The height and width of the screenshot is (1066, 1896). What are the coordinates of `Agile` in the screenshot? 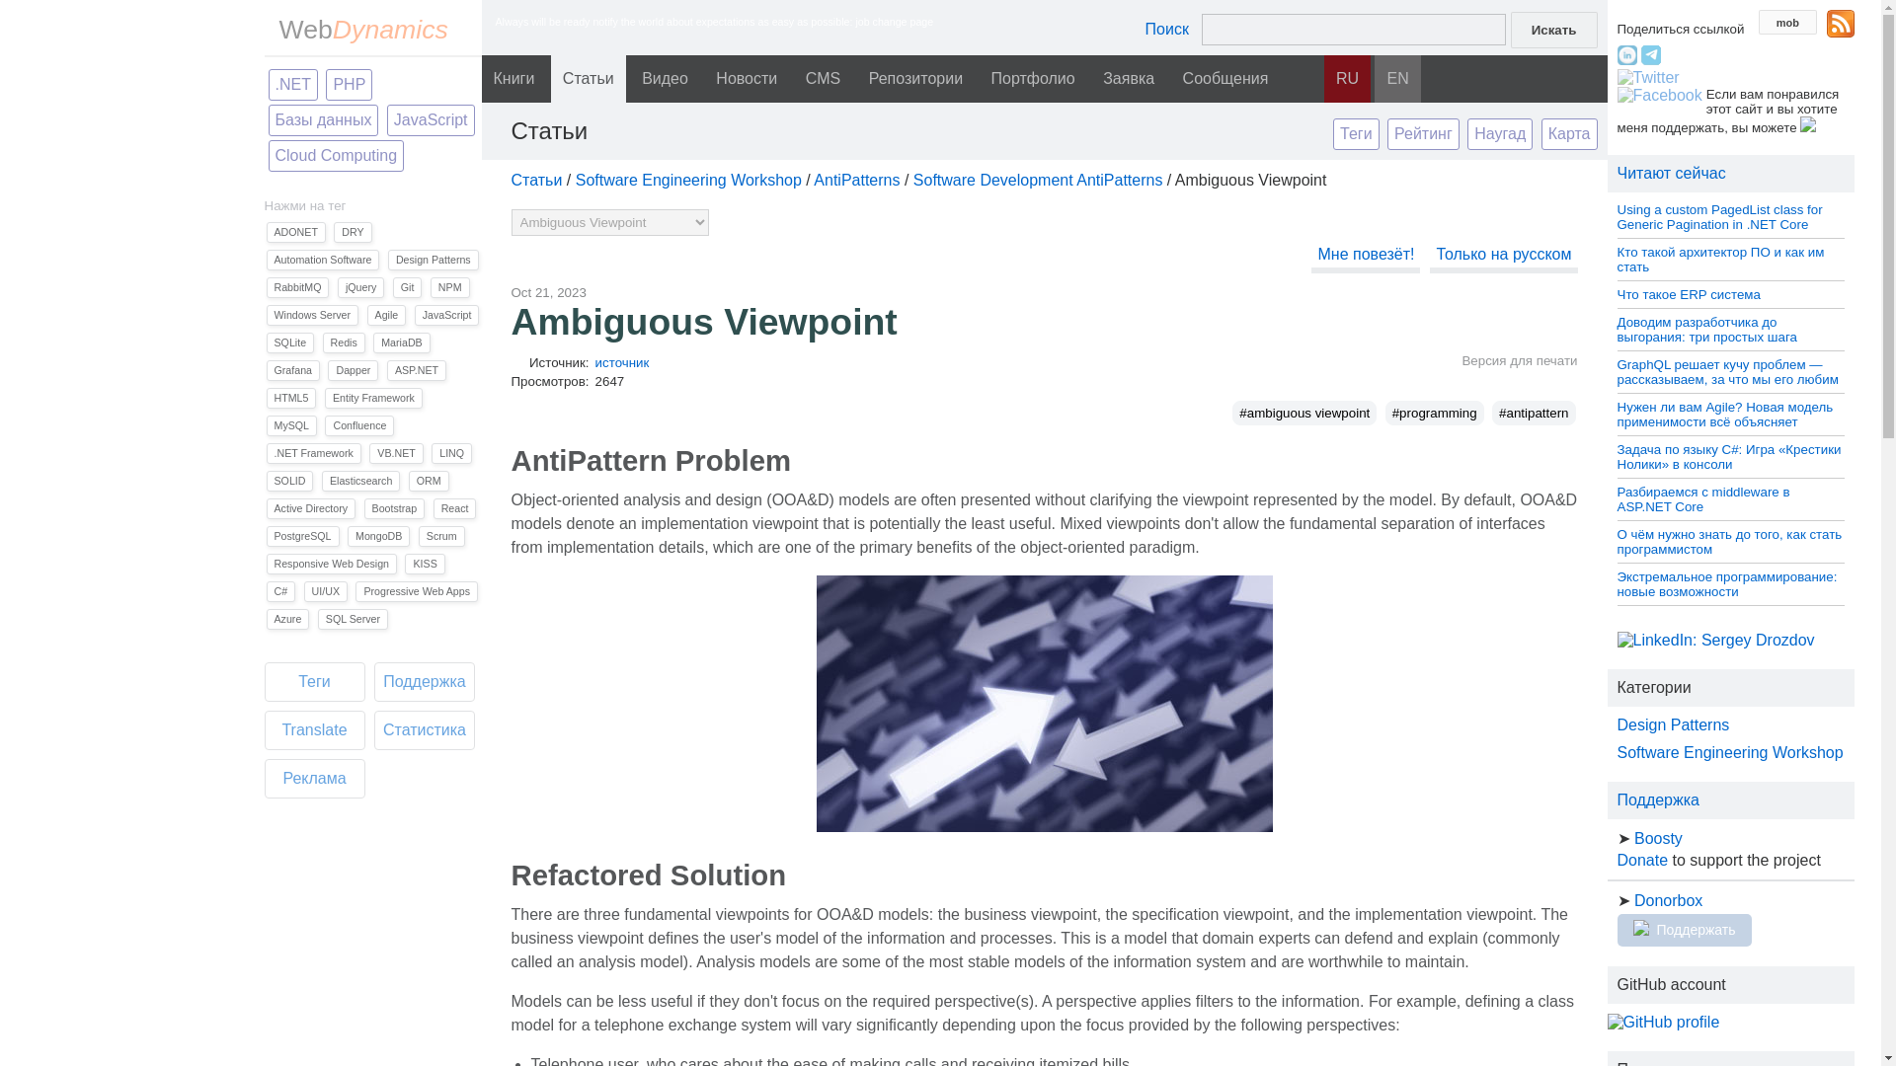 It's located at (387, 314).